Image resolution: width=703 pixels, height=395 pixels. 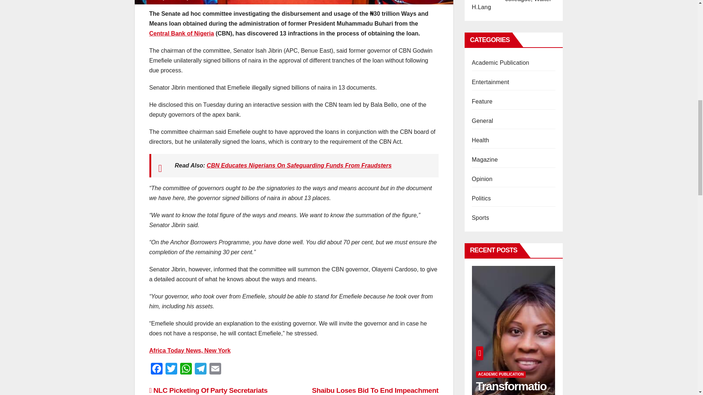 What do you see at coordinates (215, 369) in the screenshot?
I see `Email` at bounding box center [215, 369].